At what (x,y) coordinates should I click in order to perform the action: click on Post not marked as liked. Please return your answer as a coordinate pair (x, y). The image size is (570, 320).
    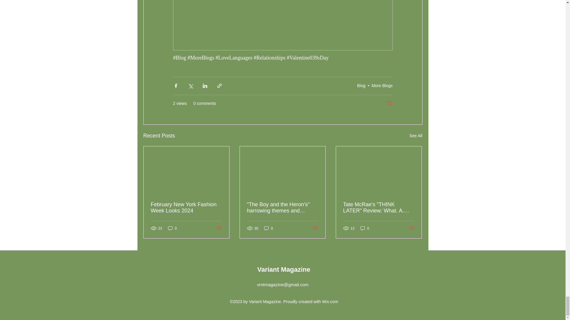
    Looking at the image, I should click on (389, 103).